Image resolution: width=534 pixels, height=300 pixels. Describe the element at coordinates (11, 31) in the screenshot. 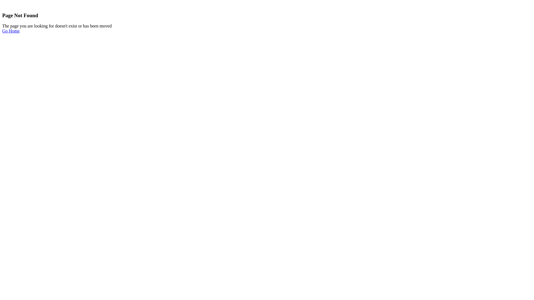

I see `Go Home` at that location.